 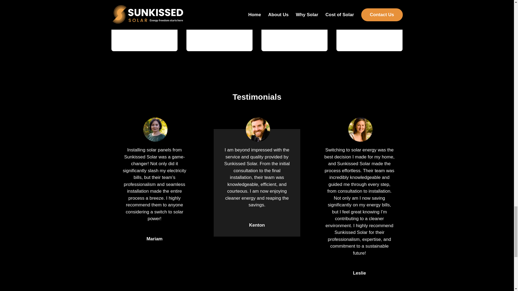 I want to click on 2x copy, so click(x=220, y=37).